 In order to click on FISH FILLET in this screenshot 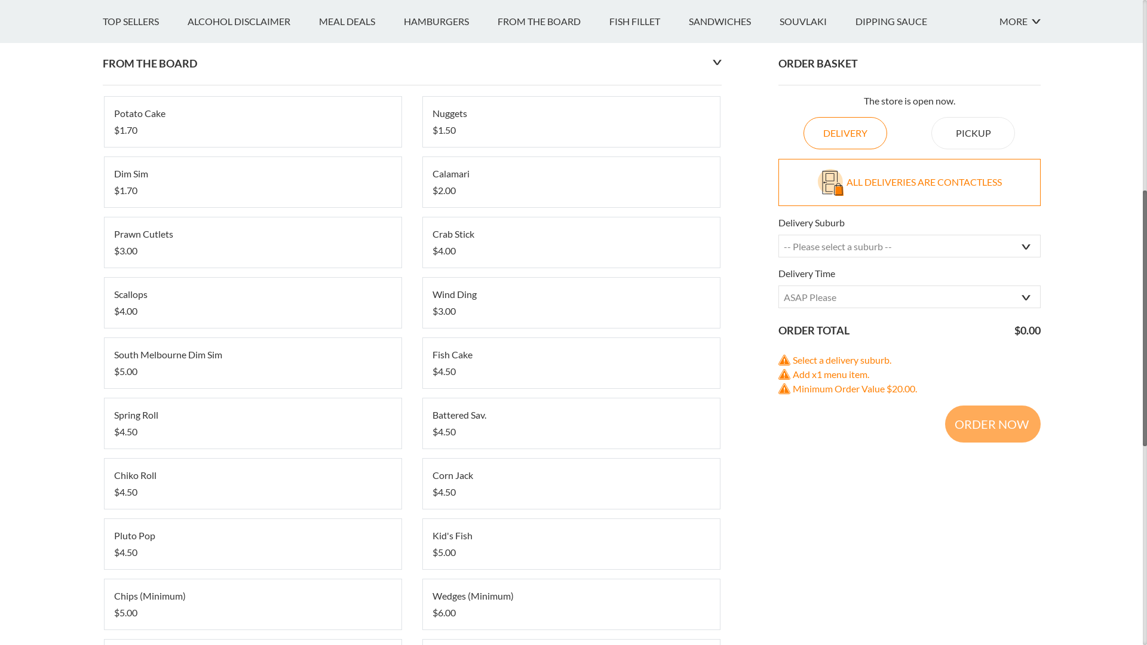, I will do `click(649, 502)`.